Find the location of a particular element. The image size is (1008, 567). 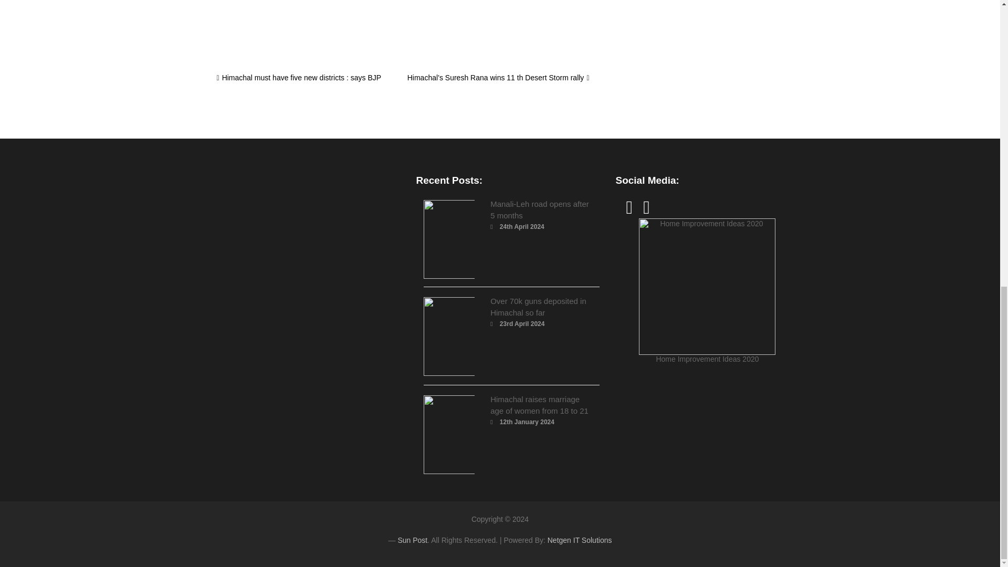

Manali-Leh road opens after 5 months is located at coordinates (539, 210).